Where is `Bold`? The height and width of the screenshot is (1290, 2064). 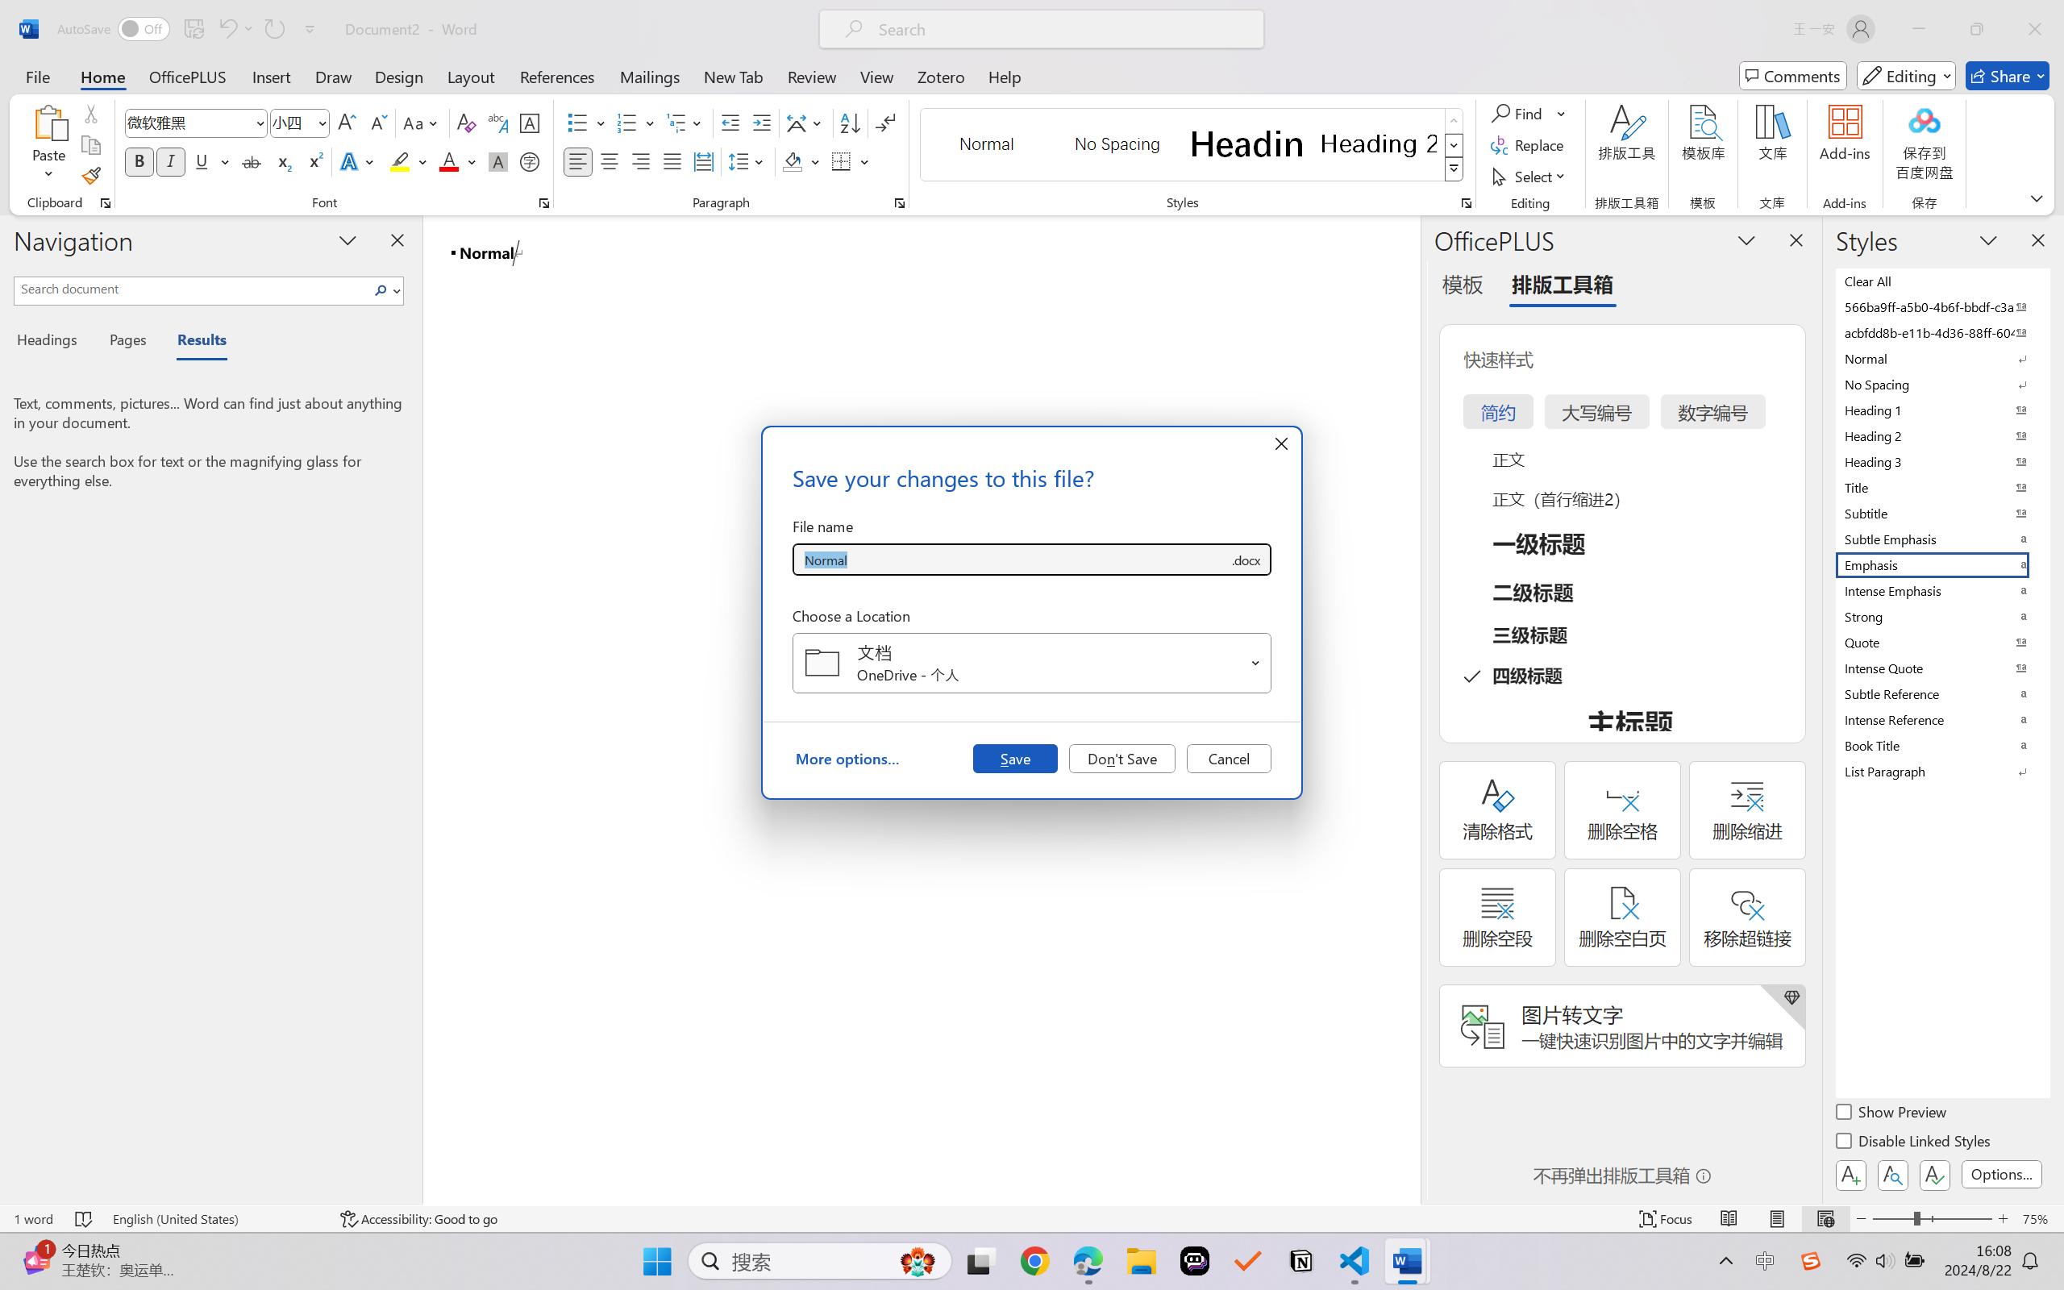
Bold is located at coordinates (140, 161).